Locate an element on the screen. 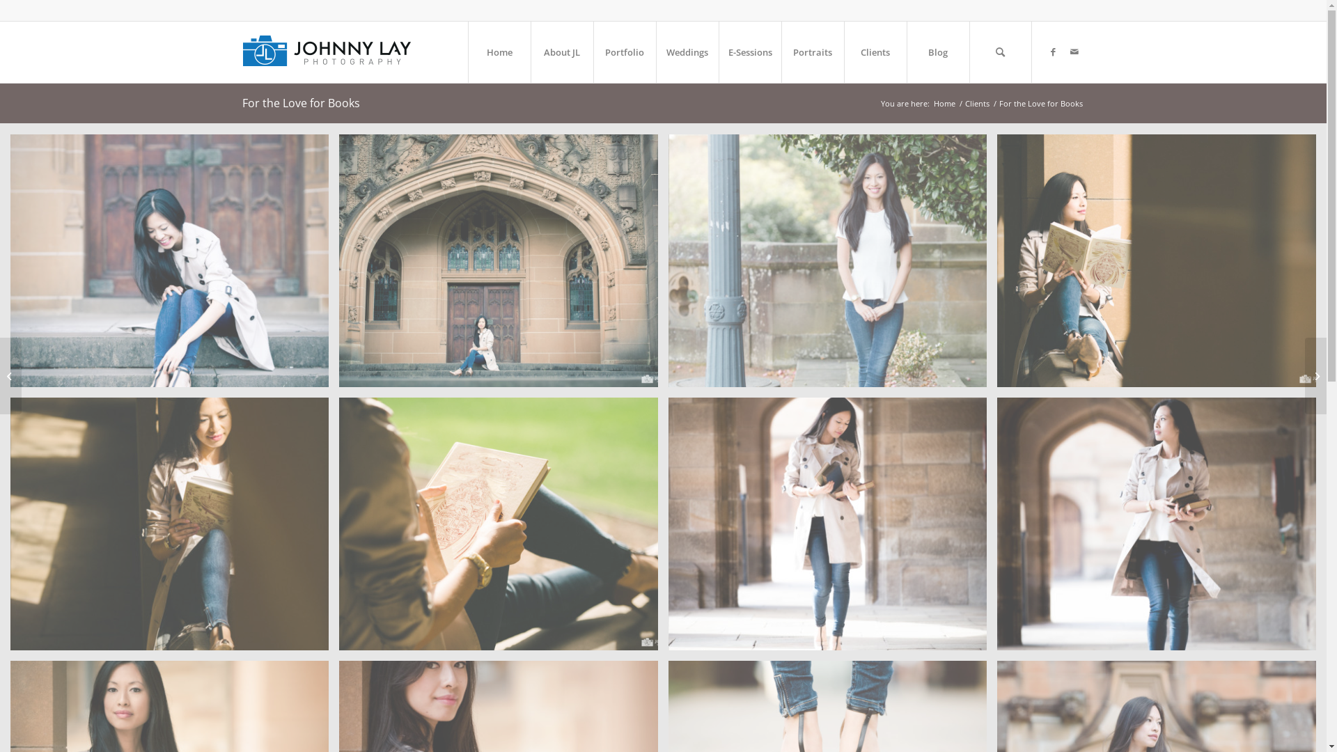 Image resolution: width=1337 pixels, height=752 pixels. Blog is located at coordinates (938, 52).